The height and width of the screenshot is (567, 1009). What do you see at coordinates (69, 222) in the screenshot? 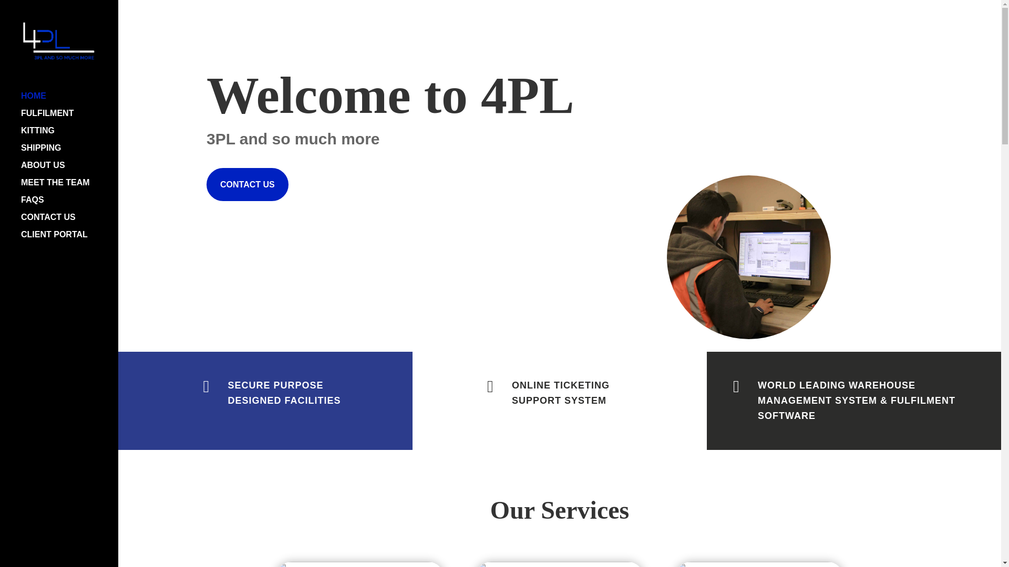
I see `CONTACT US` at bounding box center [69, 222].